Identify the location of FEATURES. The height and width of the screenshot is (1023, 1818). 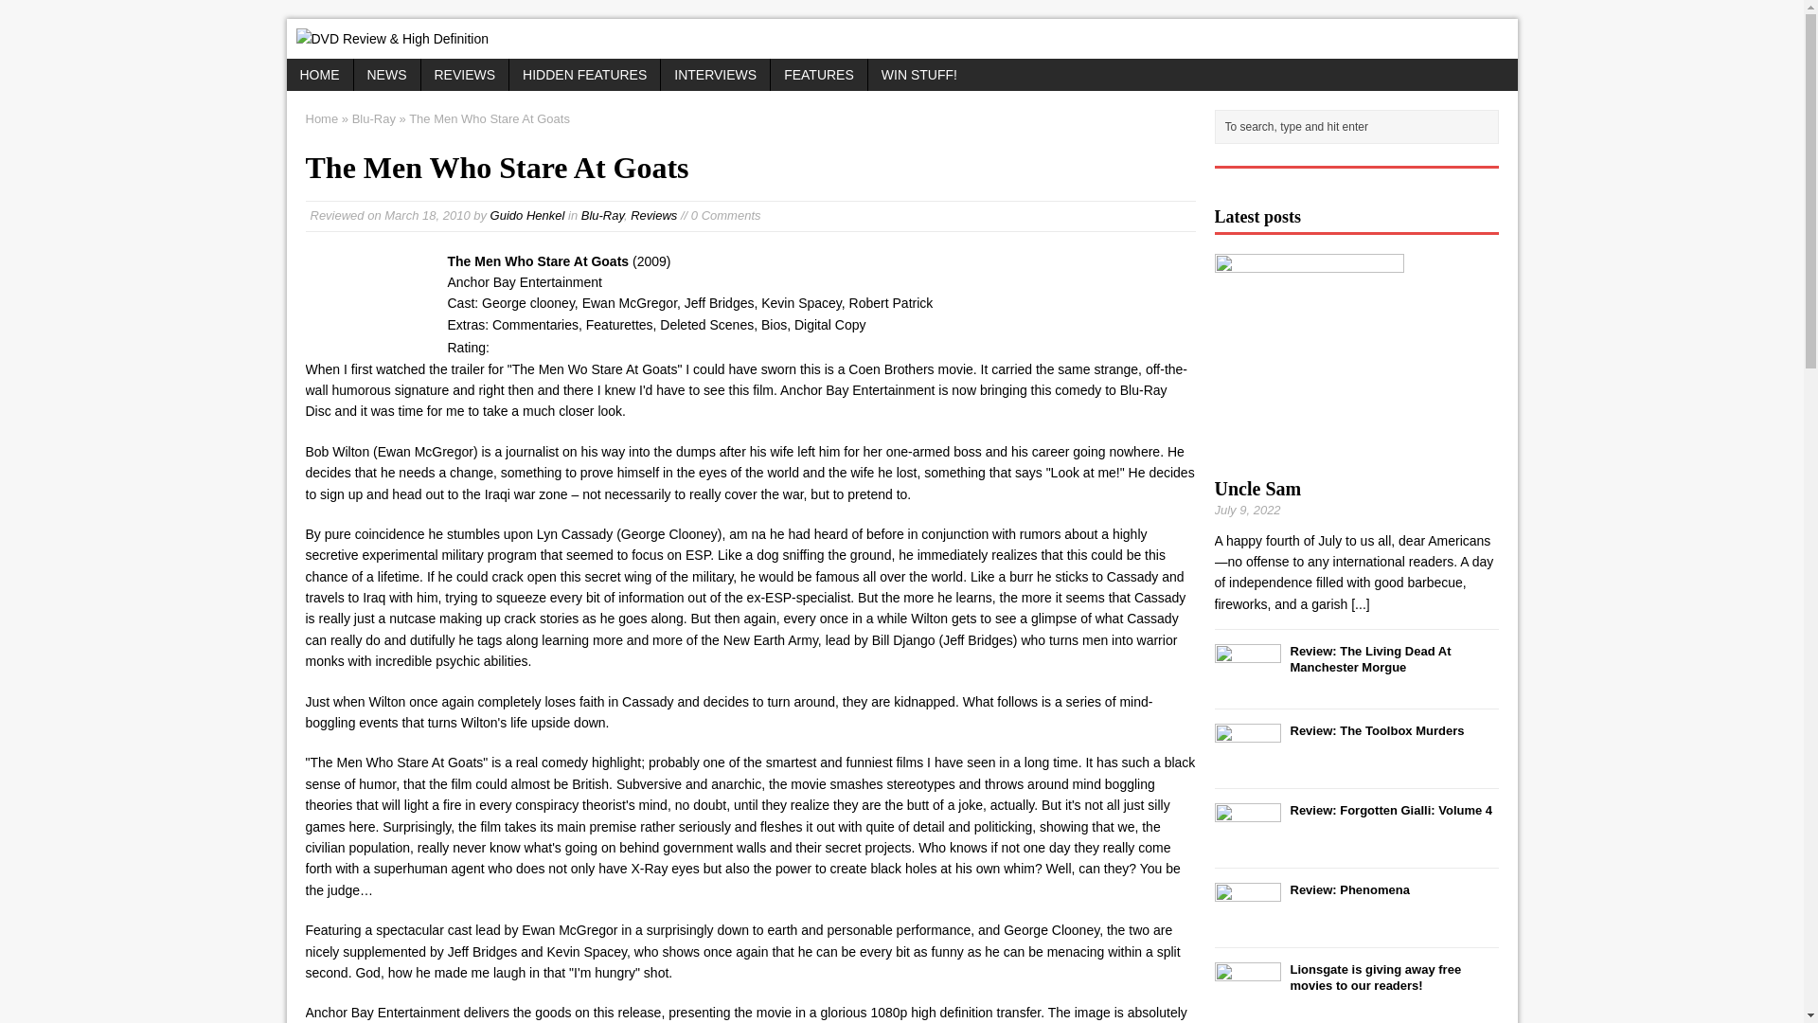
(818, 74).